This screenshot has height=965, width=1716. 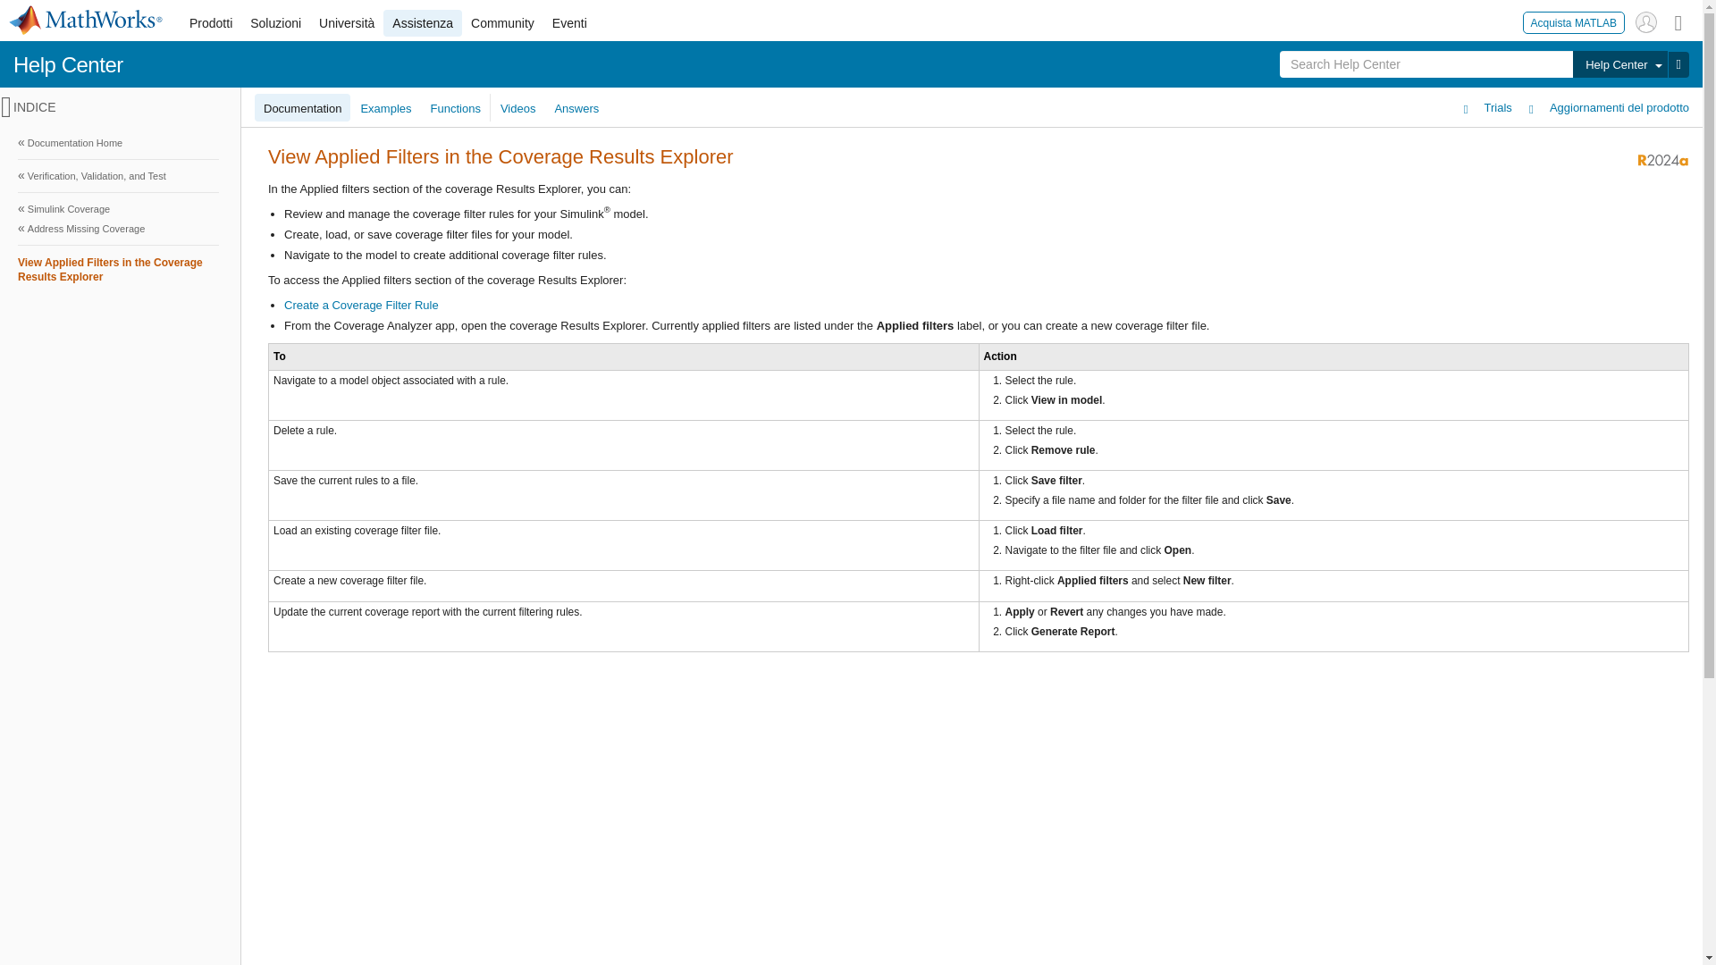 I want to click on View Applied Filters in the Coverage Results Explorer, so click(x=118, y=271).